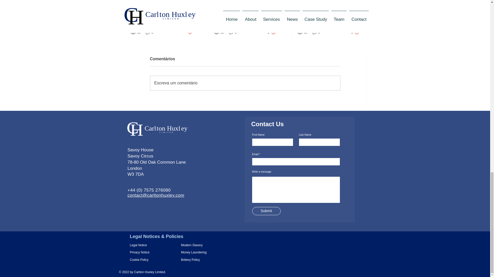 The height and width of the screenshot is (277, 494). What do you see at coordinates (142, 260) in the screenshot?
I see `0` at bounding box center [142, 260].